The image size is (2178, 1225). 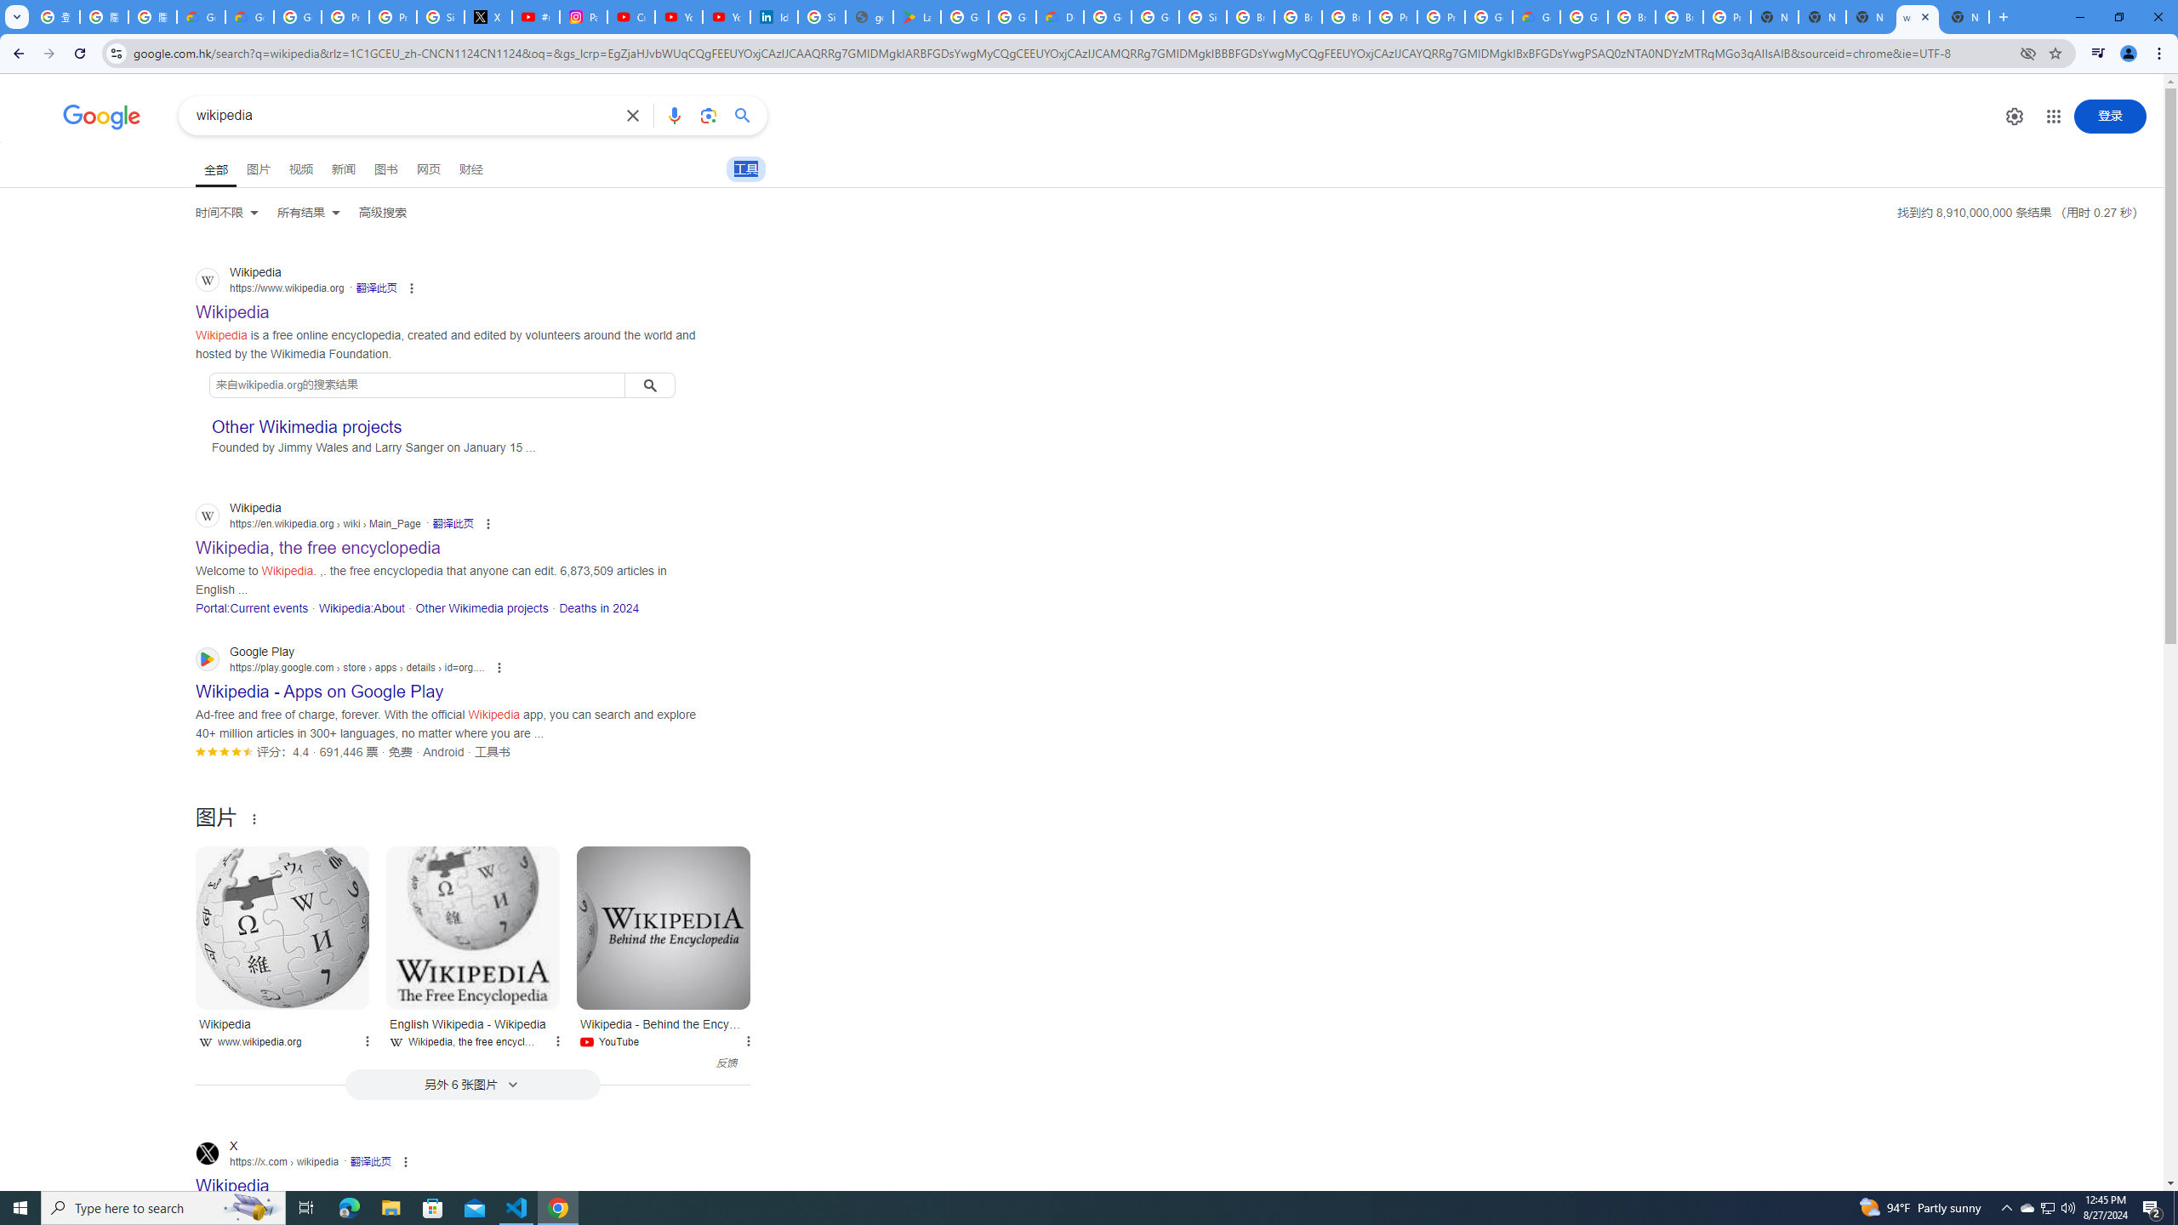 What do you see at coordinates (1965, 17) in the screenshot?
I see `New Tab` at bounding box center [1965, 17].